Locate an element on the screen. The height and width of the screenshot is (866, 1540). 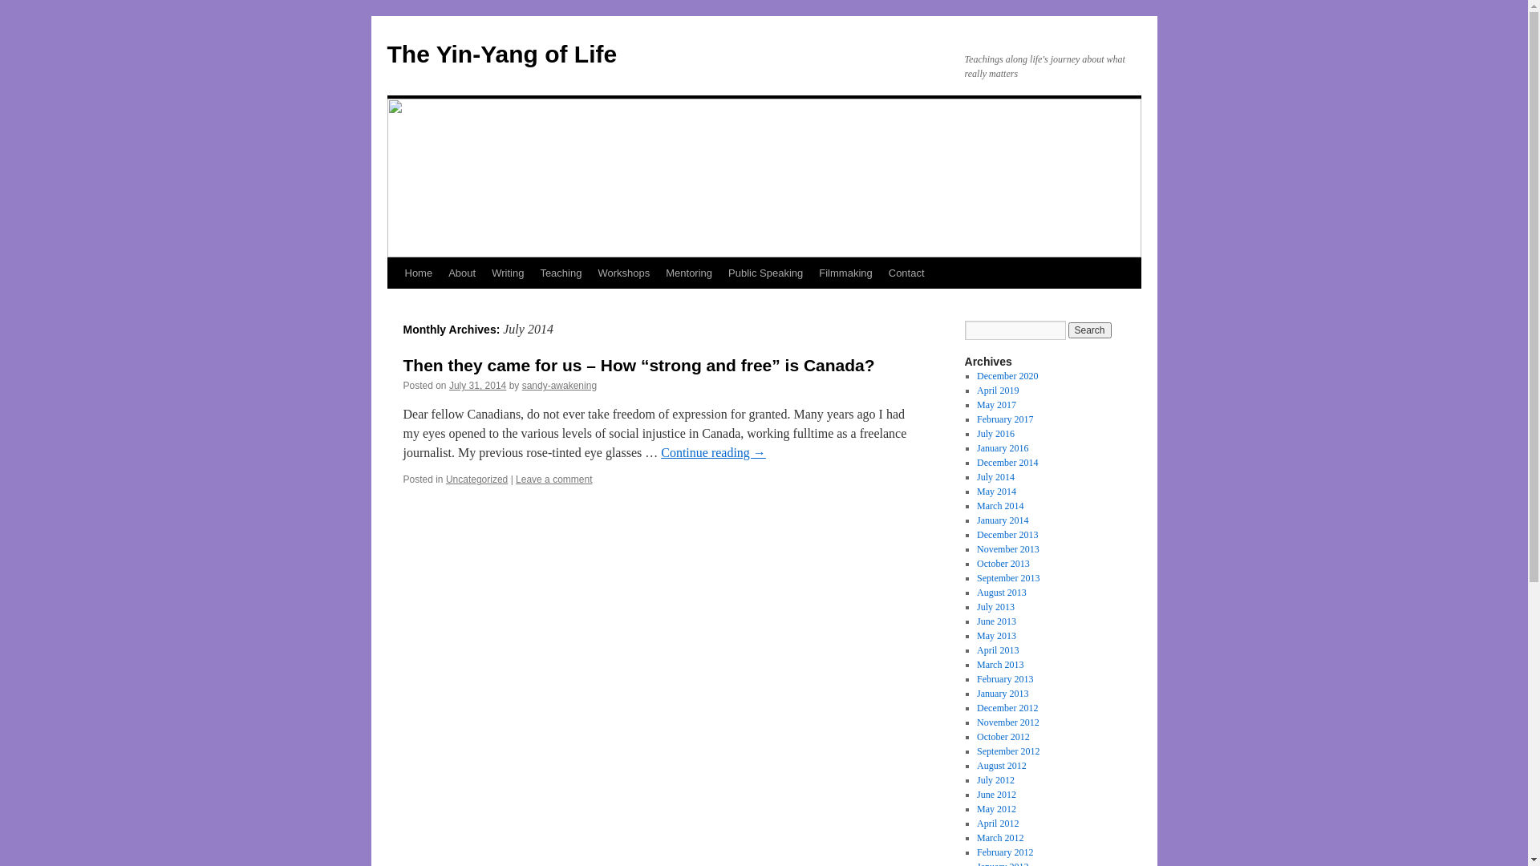
March 2014 is located at coordinates (1000, 505).